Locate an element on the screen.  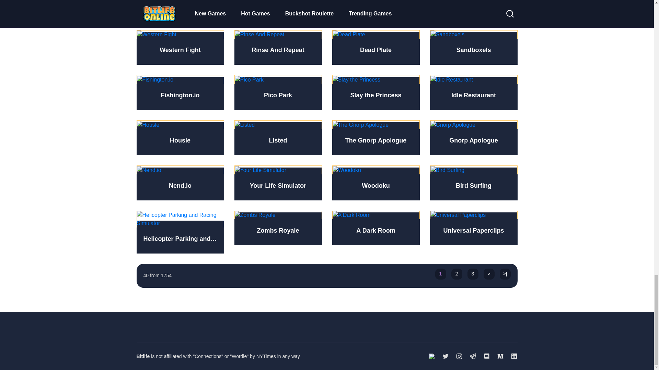
Raccoon Retail is located at coordinates (277, 10).